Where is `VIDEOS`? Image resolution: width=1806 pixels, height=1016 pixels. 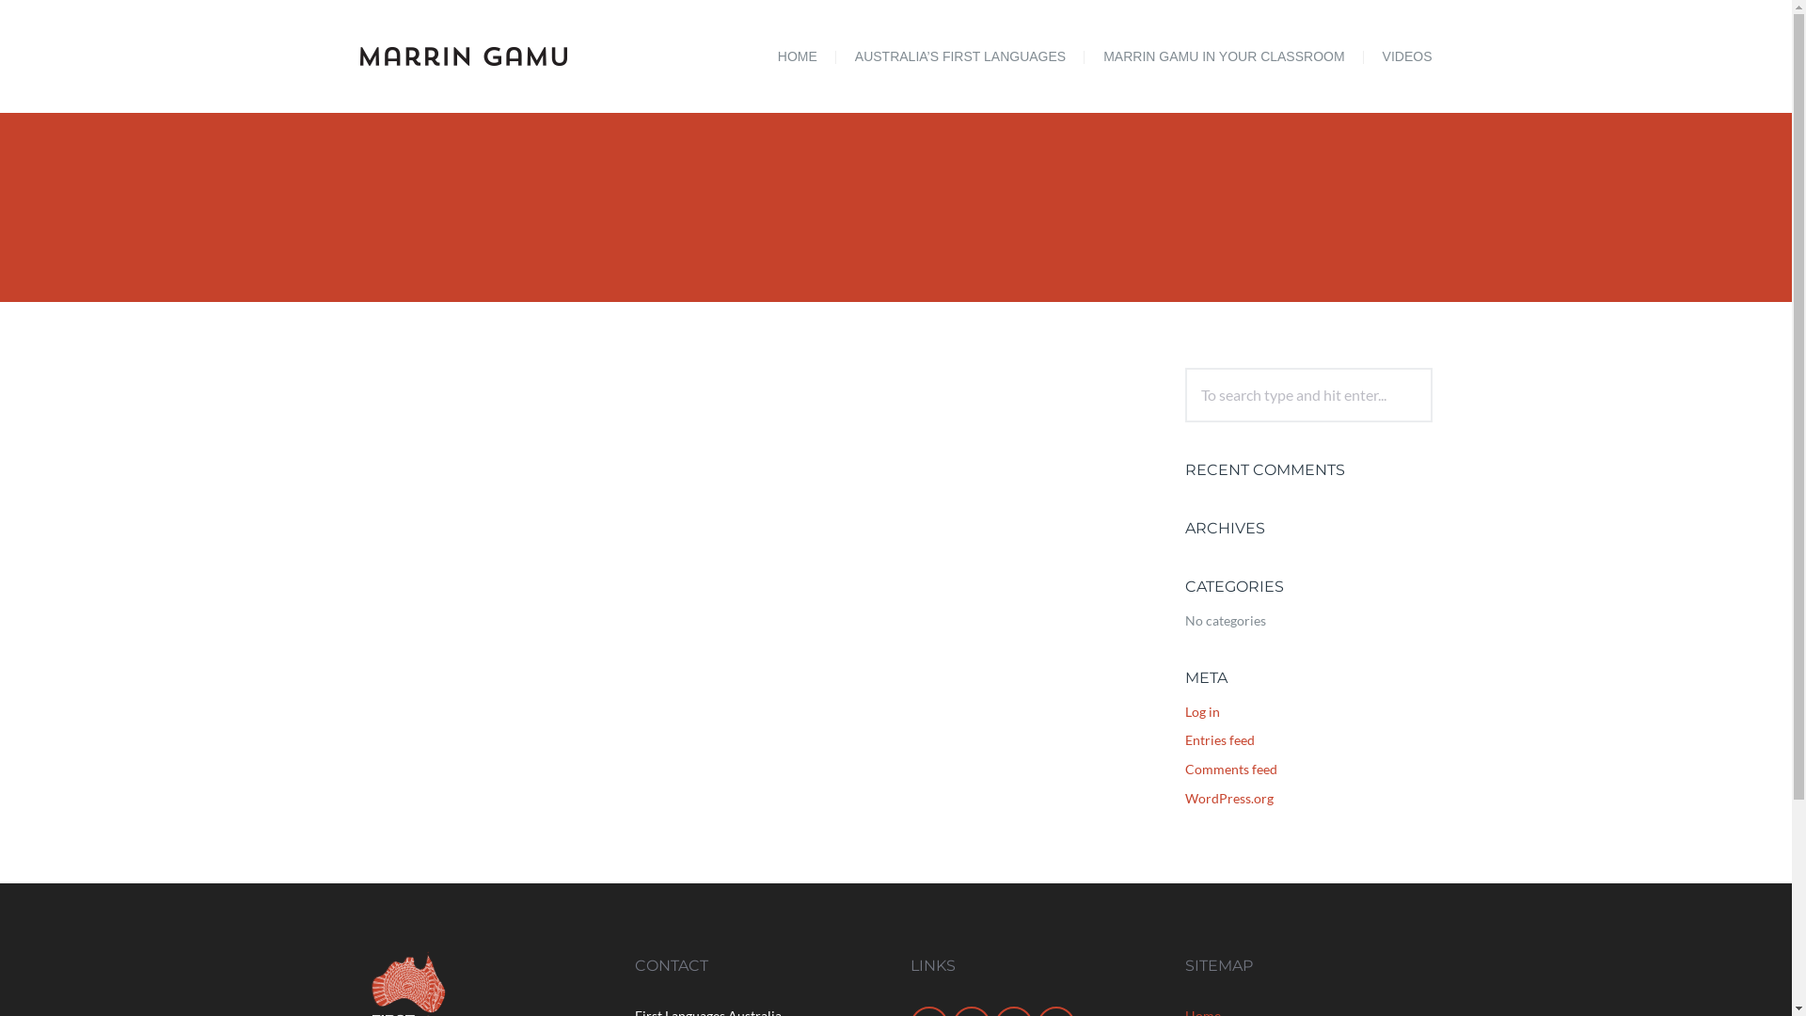 VIDEOS is located at coordinates (1403, 56).